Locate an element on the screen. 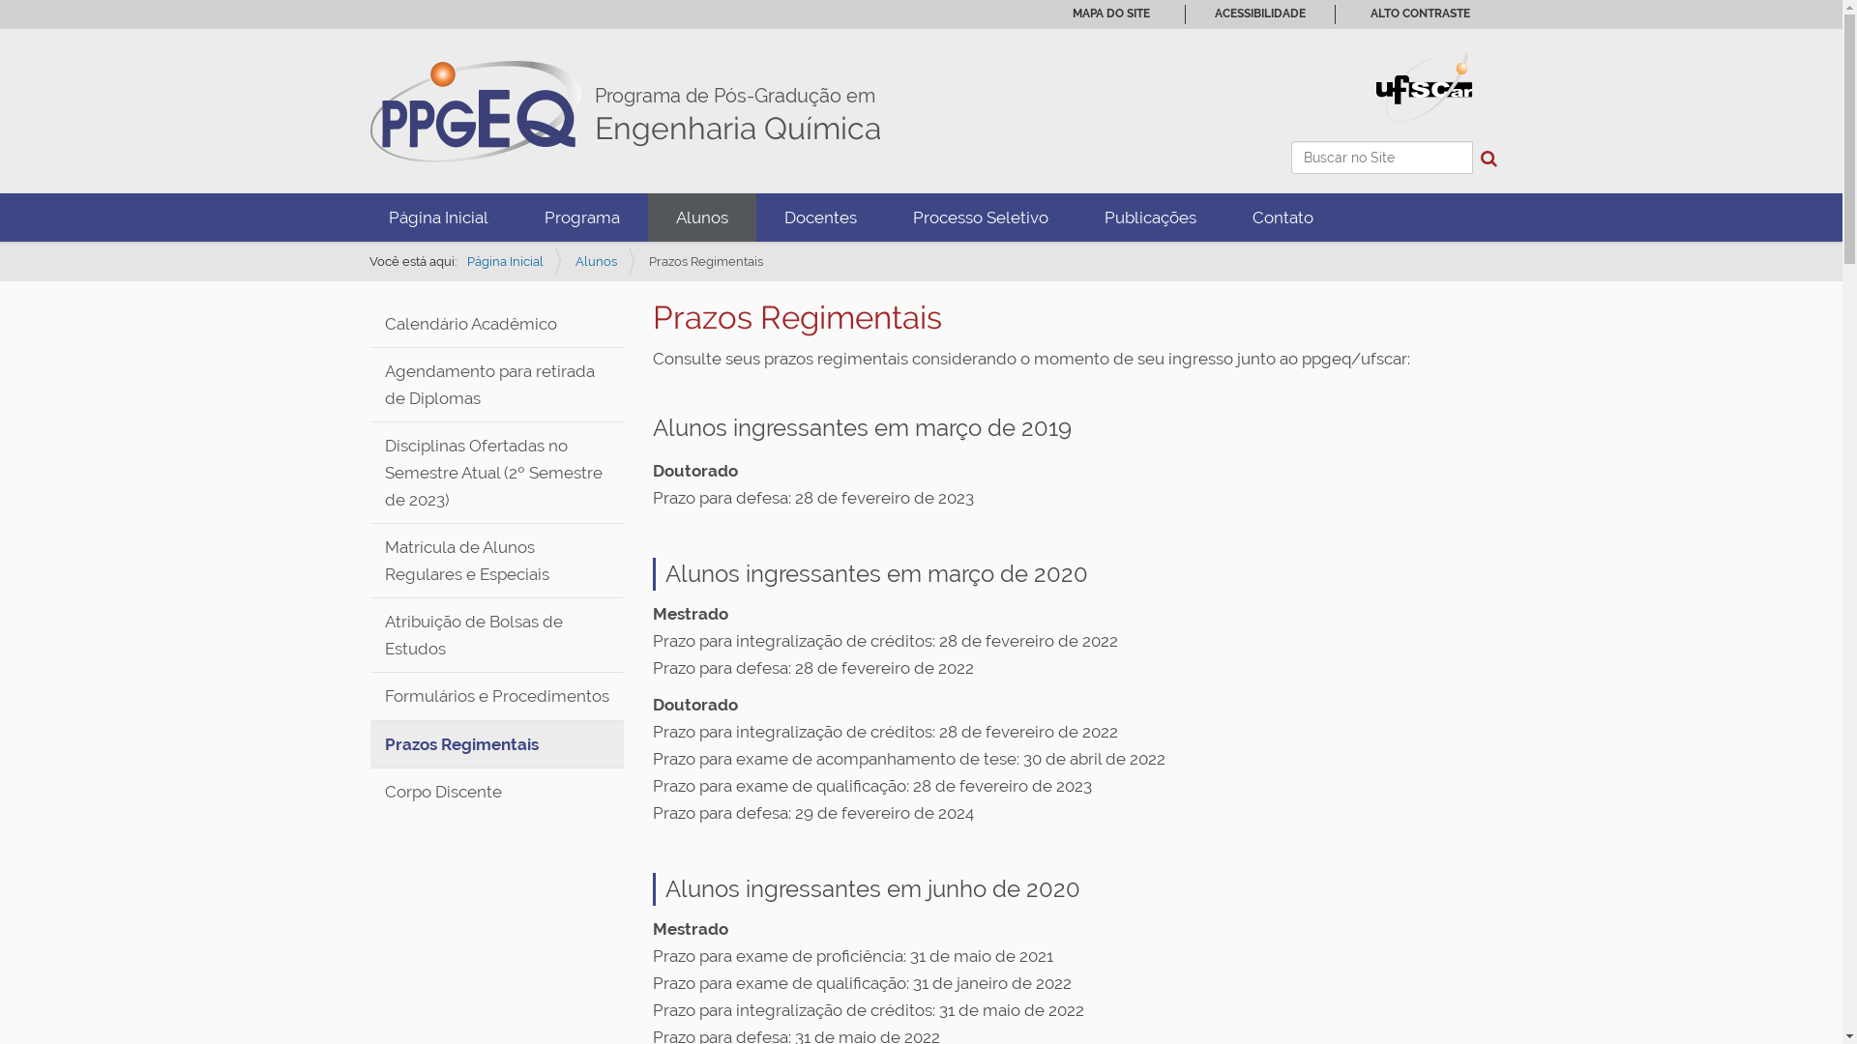  Buscar no Site is located at coordinates (1381, 158).